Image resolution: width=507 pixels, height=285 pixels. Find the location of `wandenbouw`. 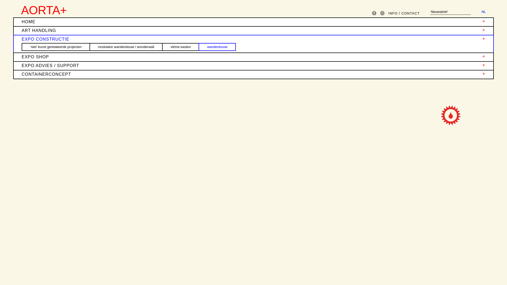

wandenbouw is located at coordinates (217, 47).